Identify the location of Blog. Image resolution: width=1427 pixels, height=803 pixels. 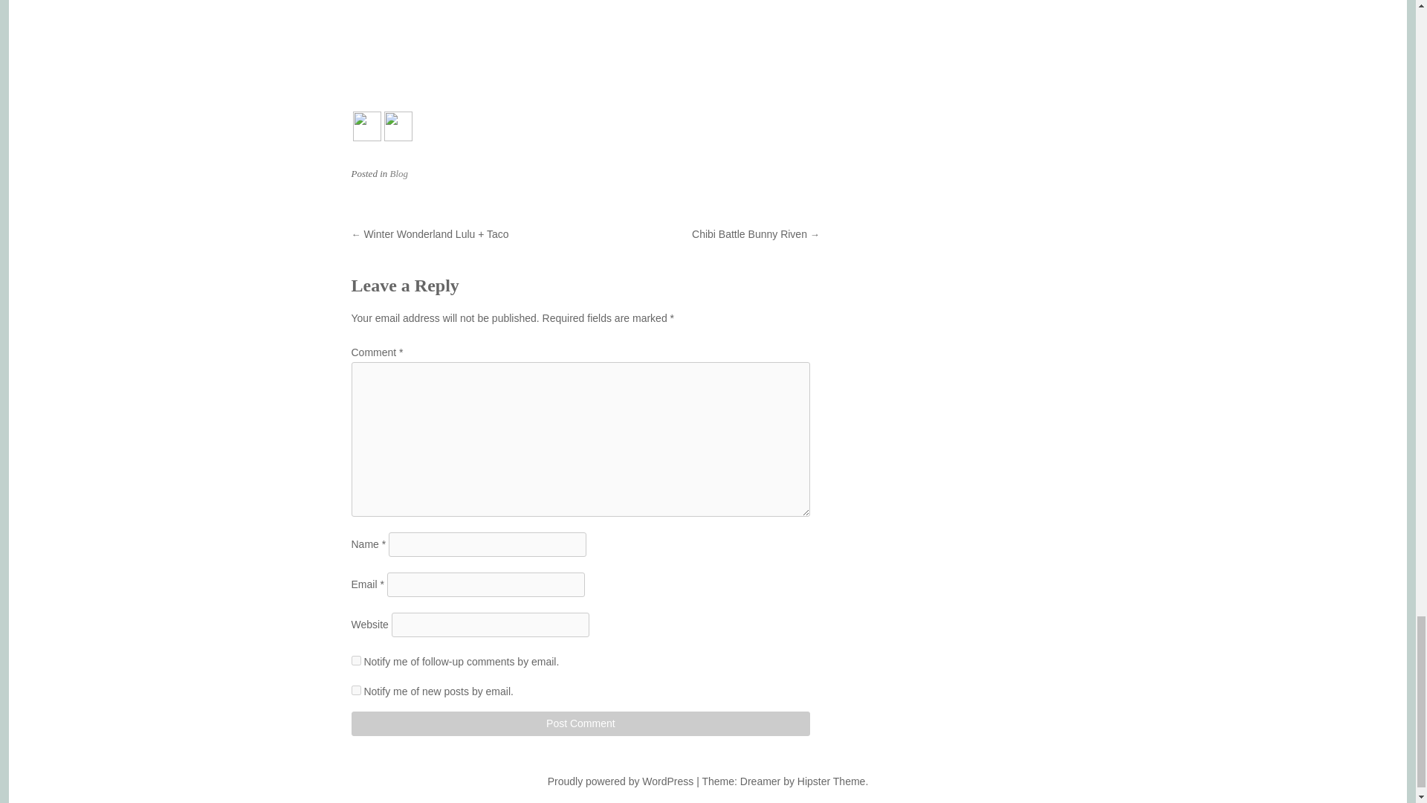
(398, 172).